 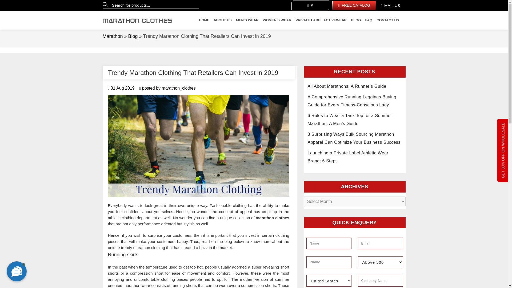 I want to click on Launching a Private Label Athletic Wear Brand: 6 Steps, so click(x=348, y=157).